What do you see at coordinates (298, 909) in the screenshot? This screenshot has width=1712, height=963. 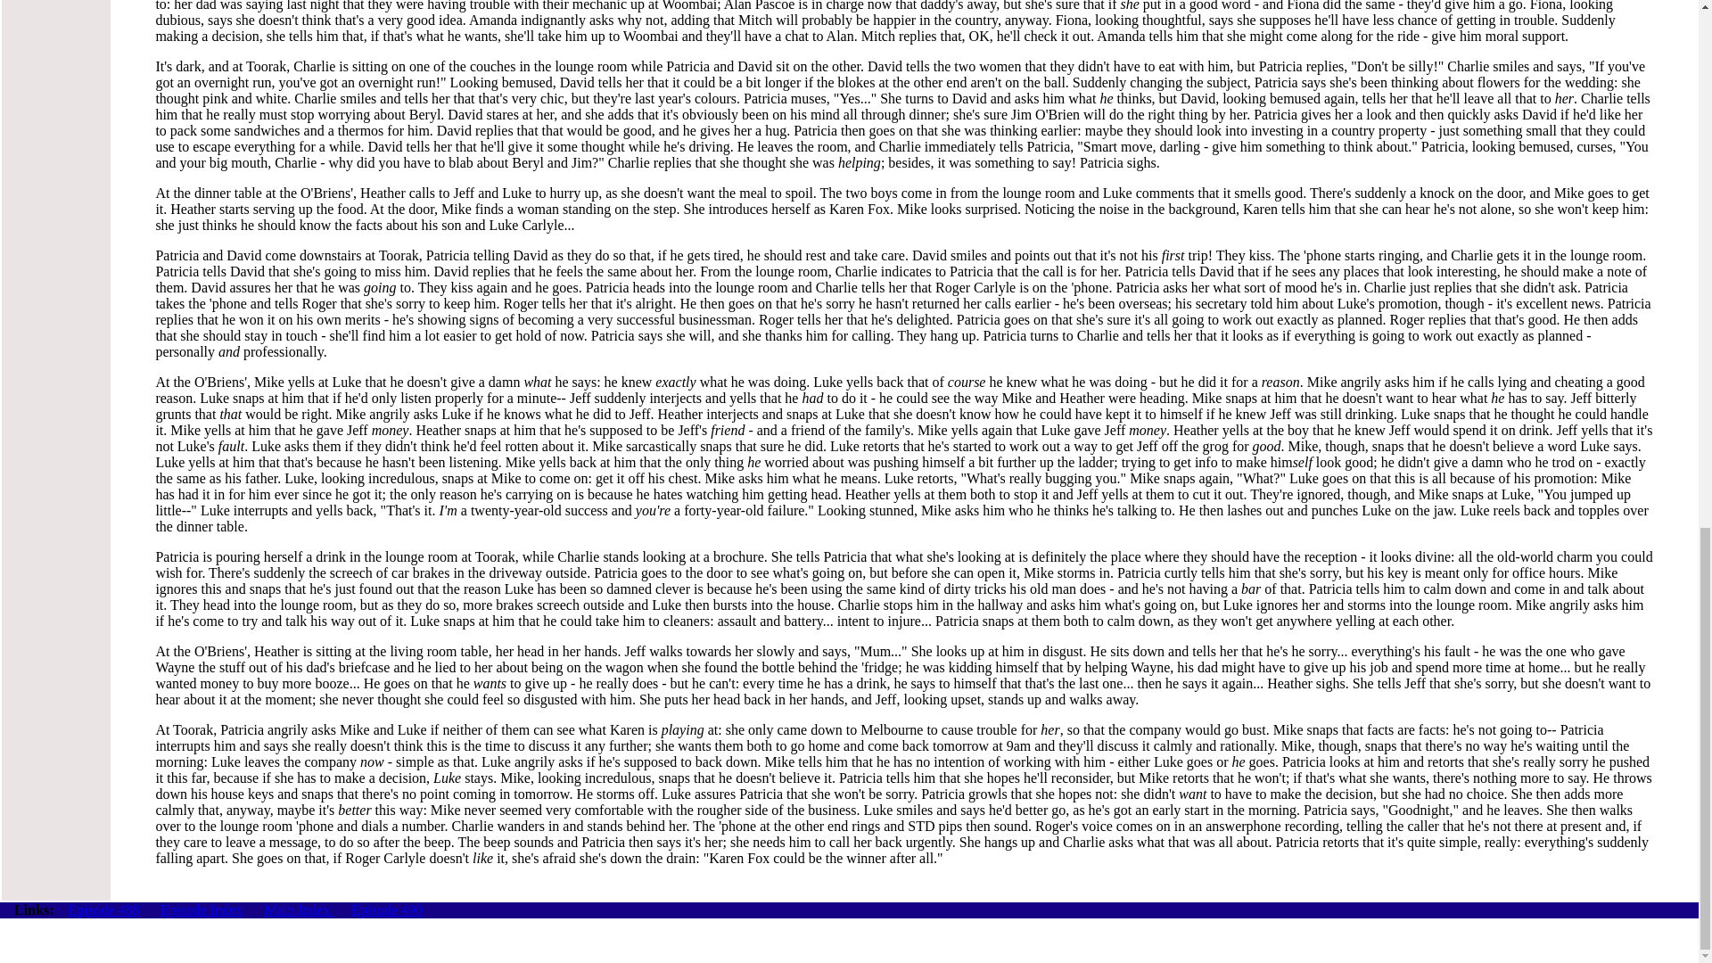 I see `Main Index` at bounding box center [298, 909].